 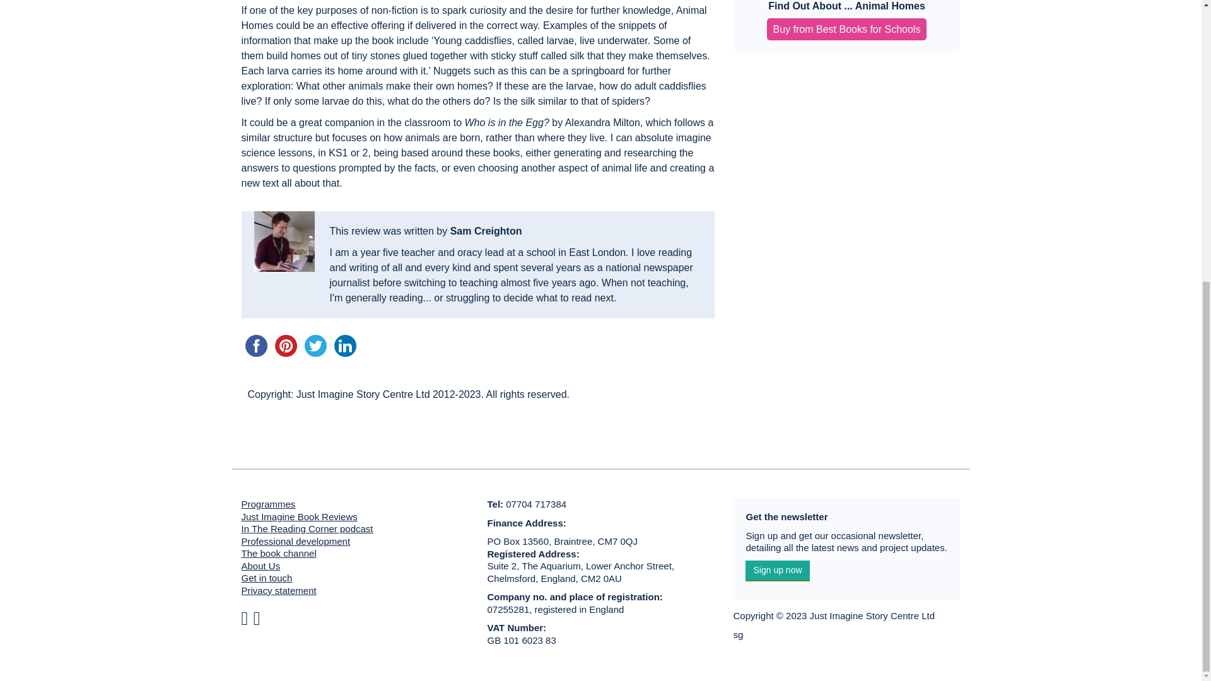 I want to click on Buy from Best Books for Schools, so click(x=846, y=29).